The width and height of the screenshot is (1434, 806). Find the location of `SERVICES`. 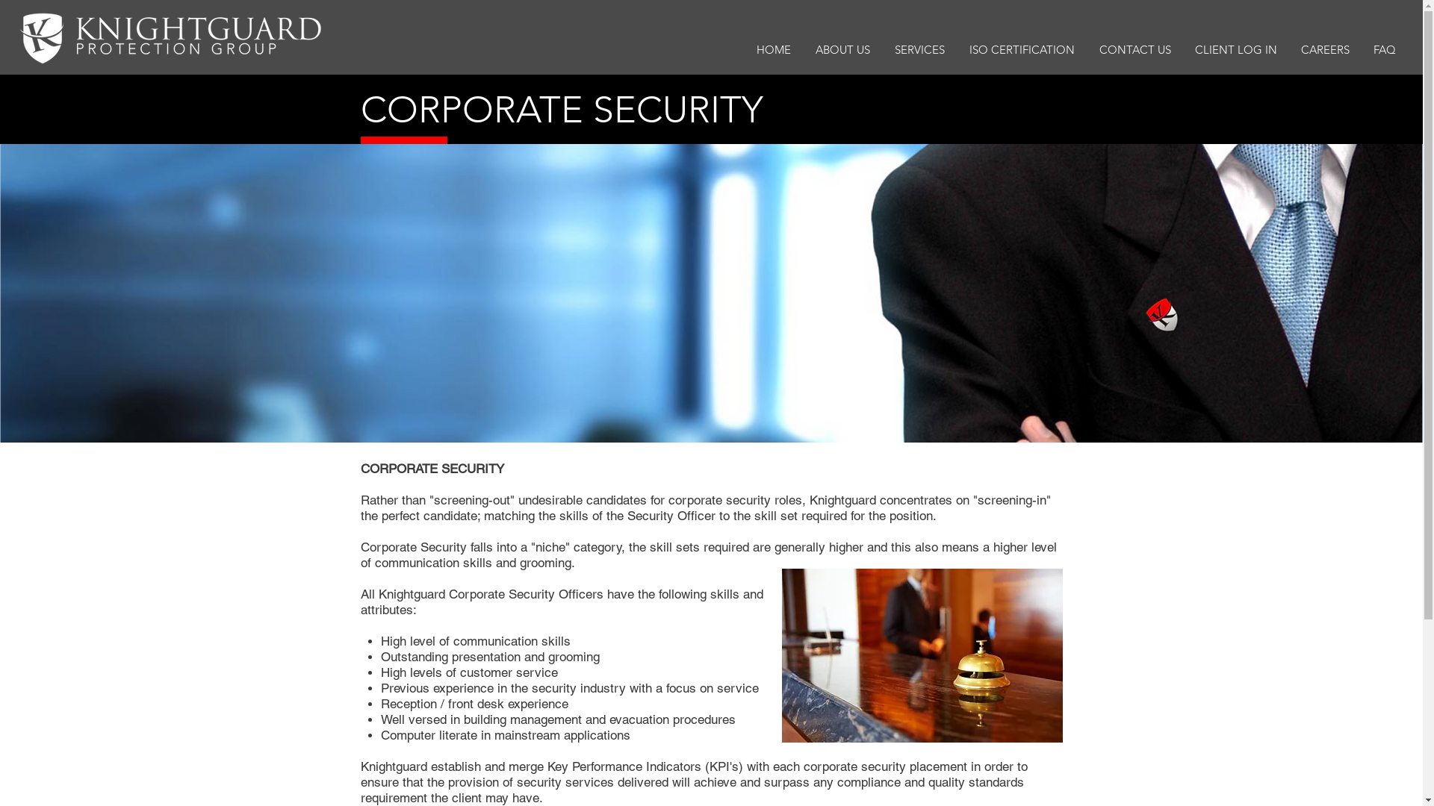

SERVICES is located at coordinates (919, 49).